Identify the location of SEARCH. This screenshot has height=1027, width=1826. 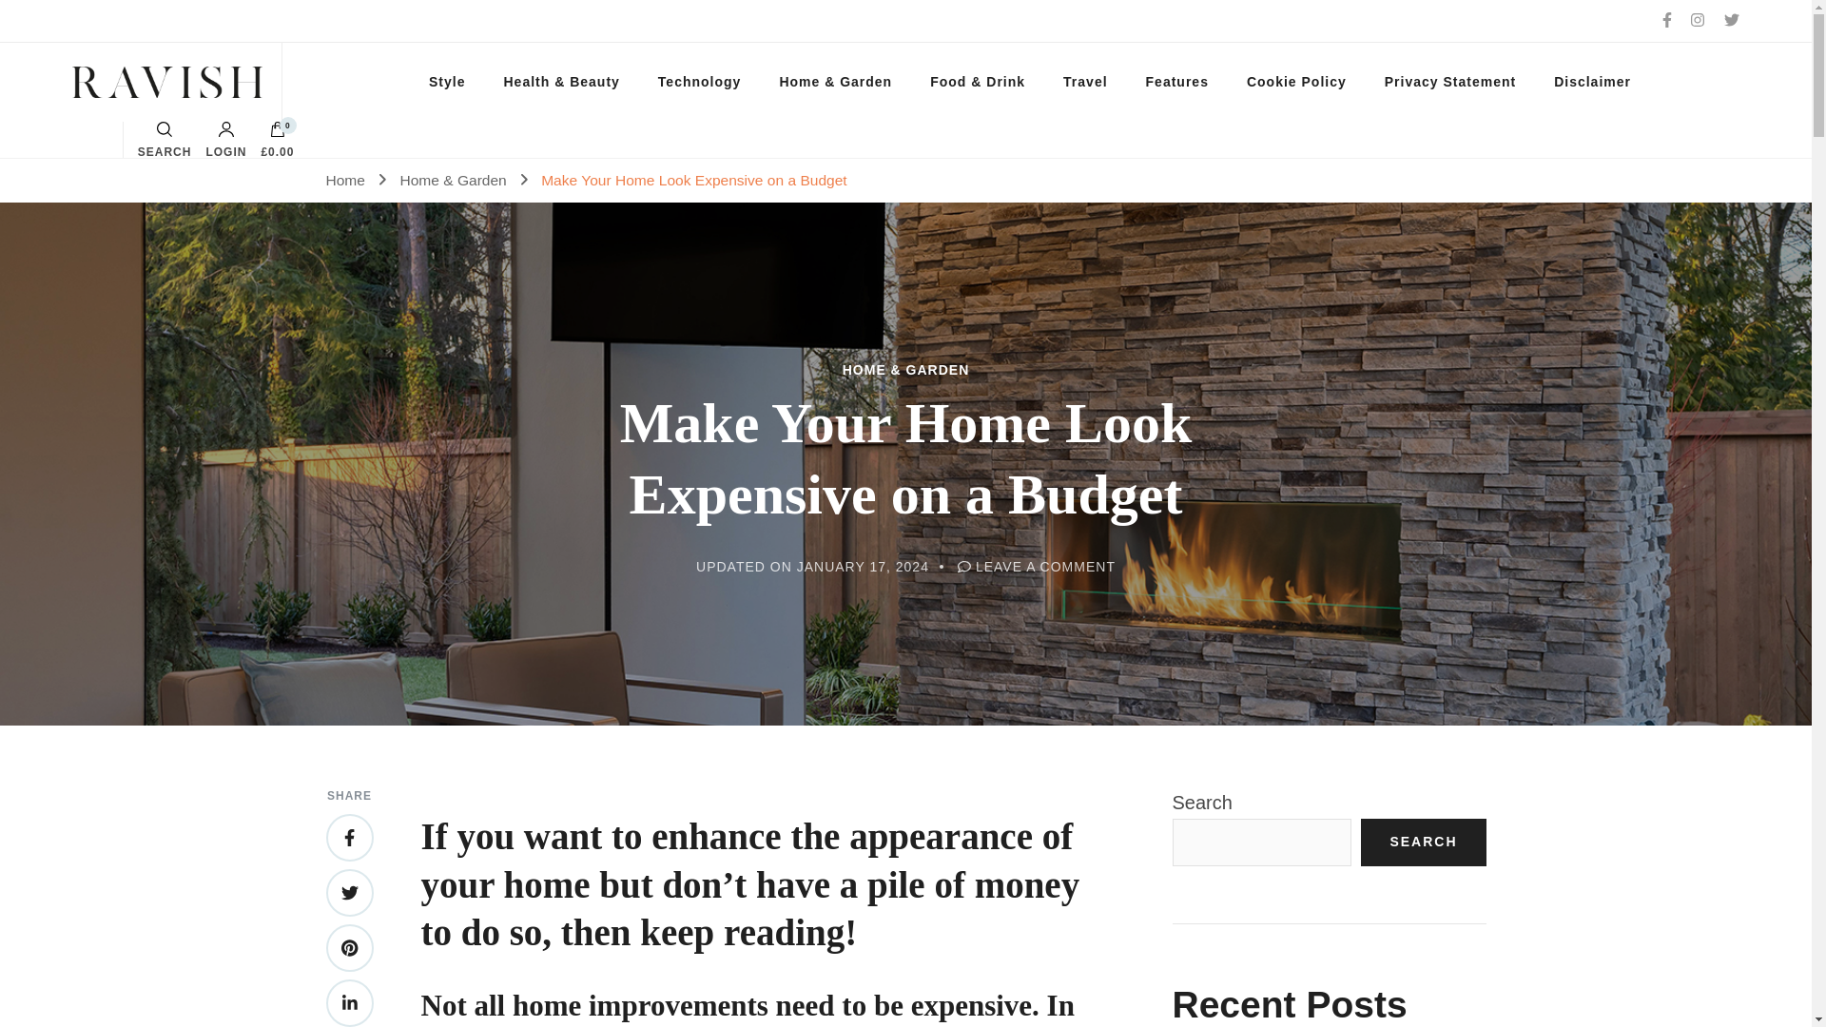
(165, 140).